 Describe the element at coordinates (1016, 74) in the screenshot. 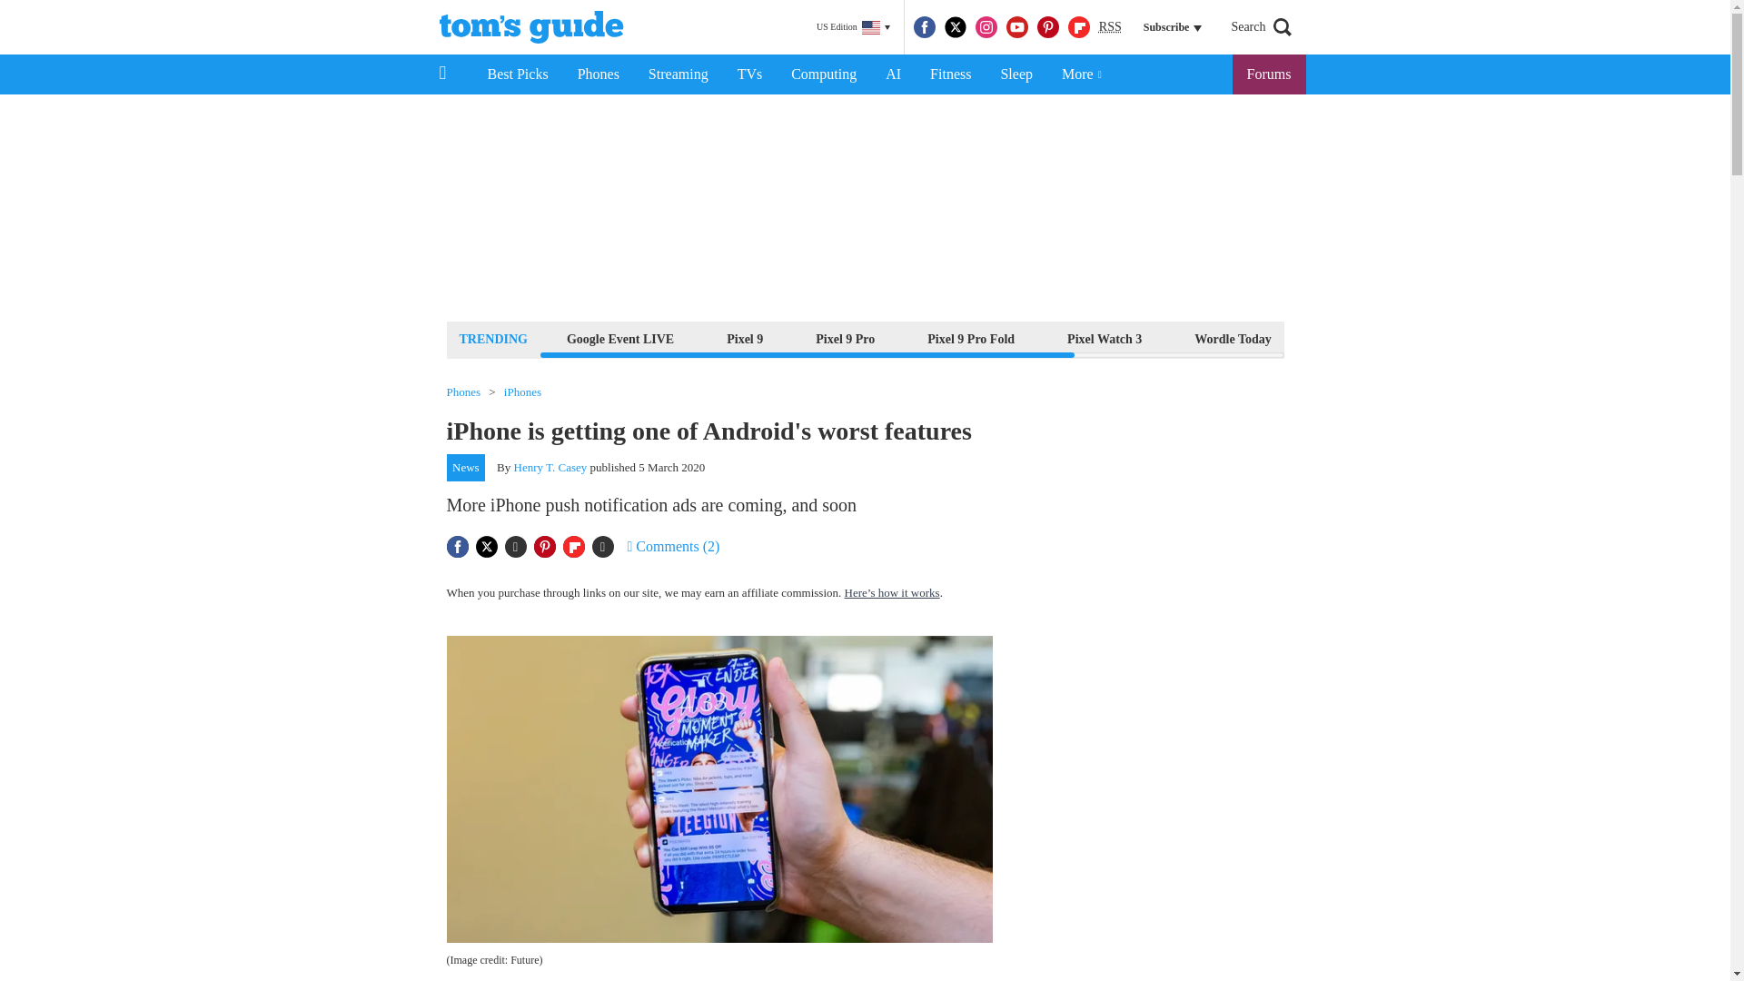

I see `Sleep` at that location.